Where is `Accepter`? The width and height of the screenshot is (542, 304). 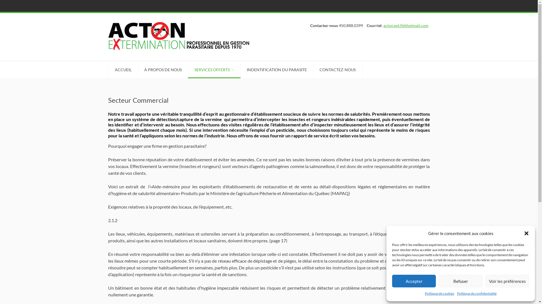
Accepter is located at coordinates (414, 281).